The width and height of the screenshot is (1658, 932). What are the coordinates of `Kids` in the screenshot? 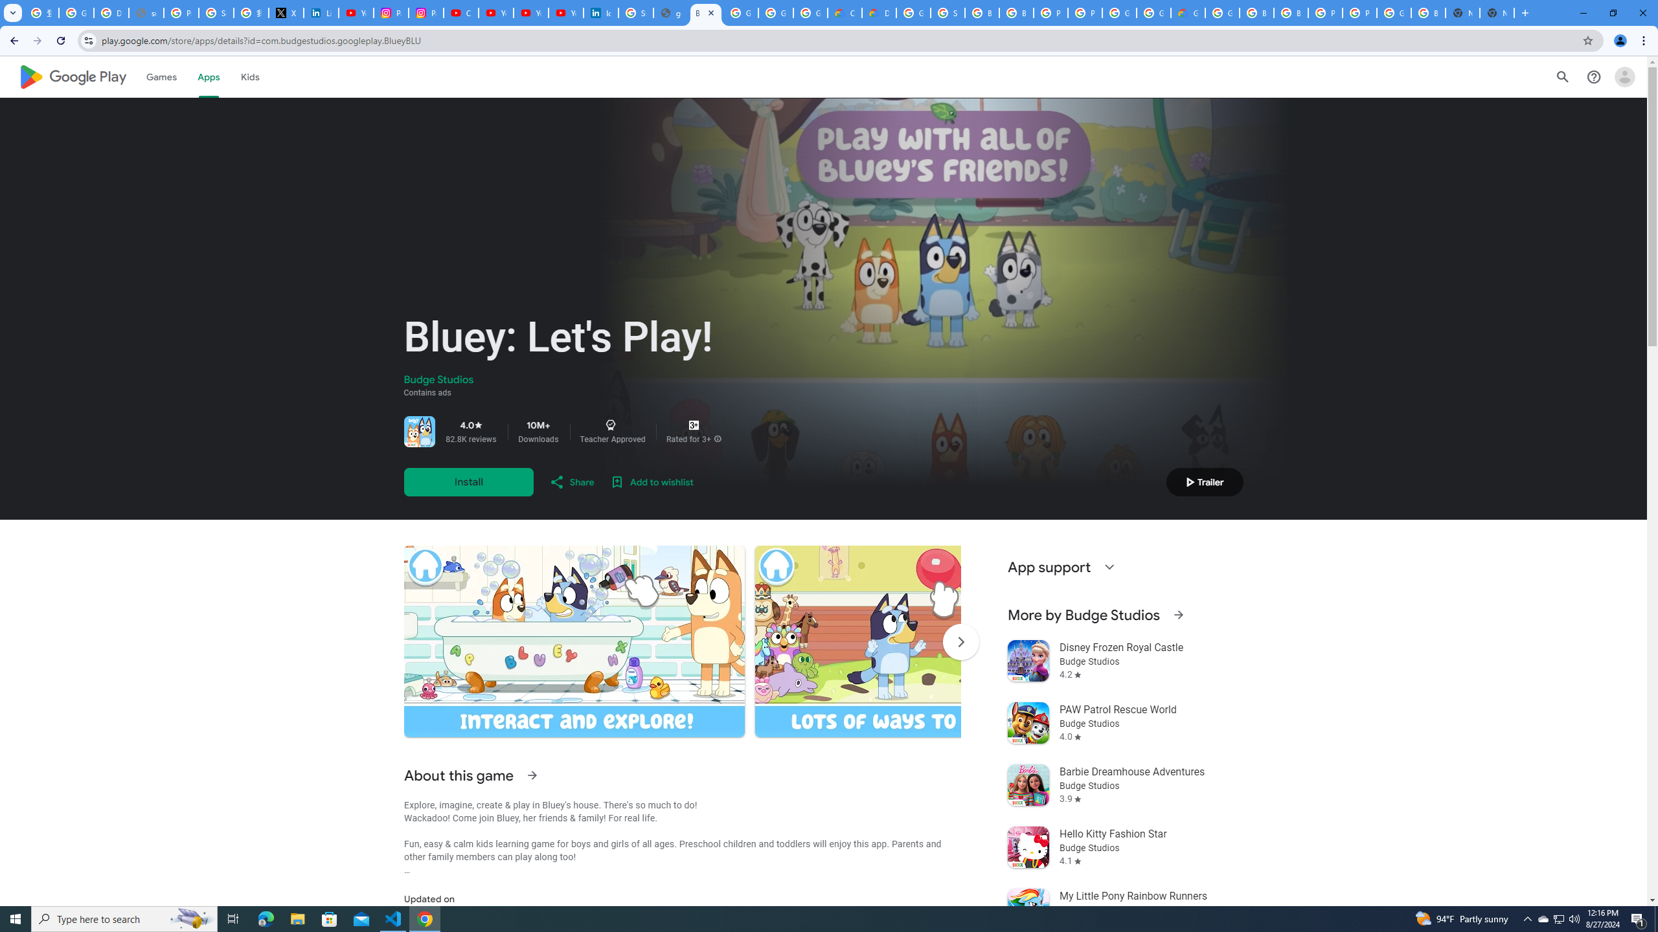 It's located at (250, 76).